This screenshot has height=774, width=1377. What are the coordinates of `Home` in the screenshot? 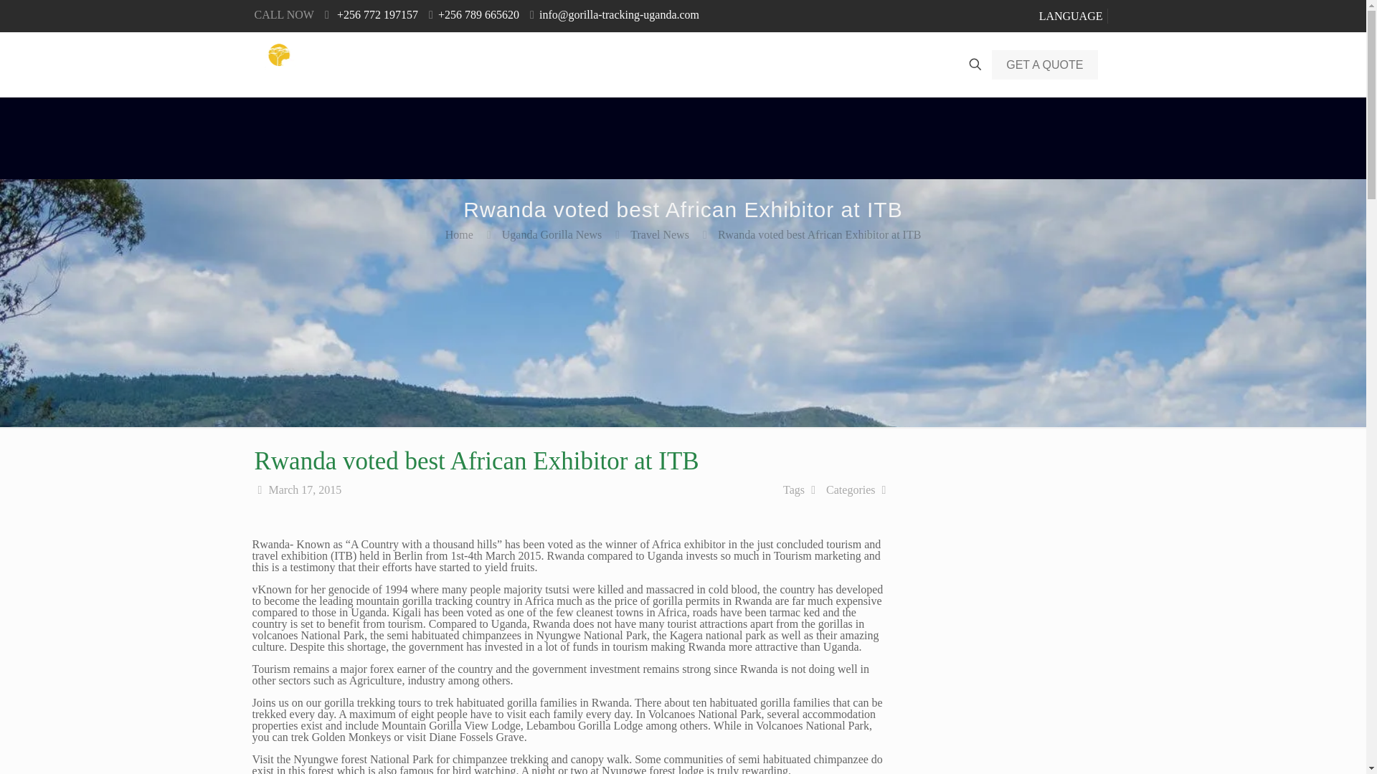 It's located at (473, 64).